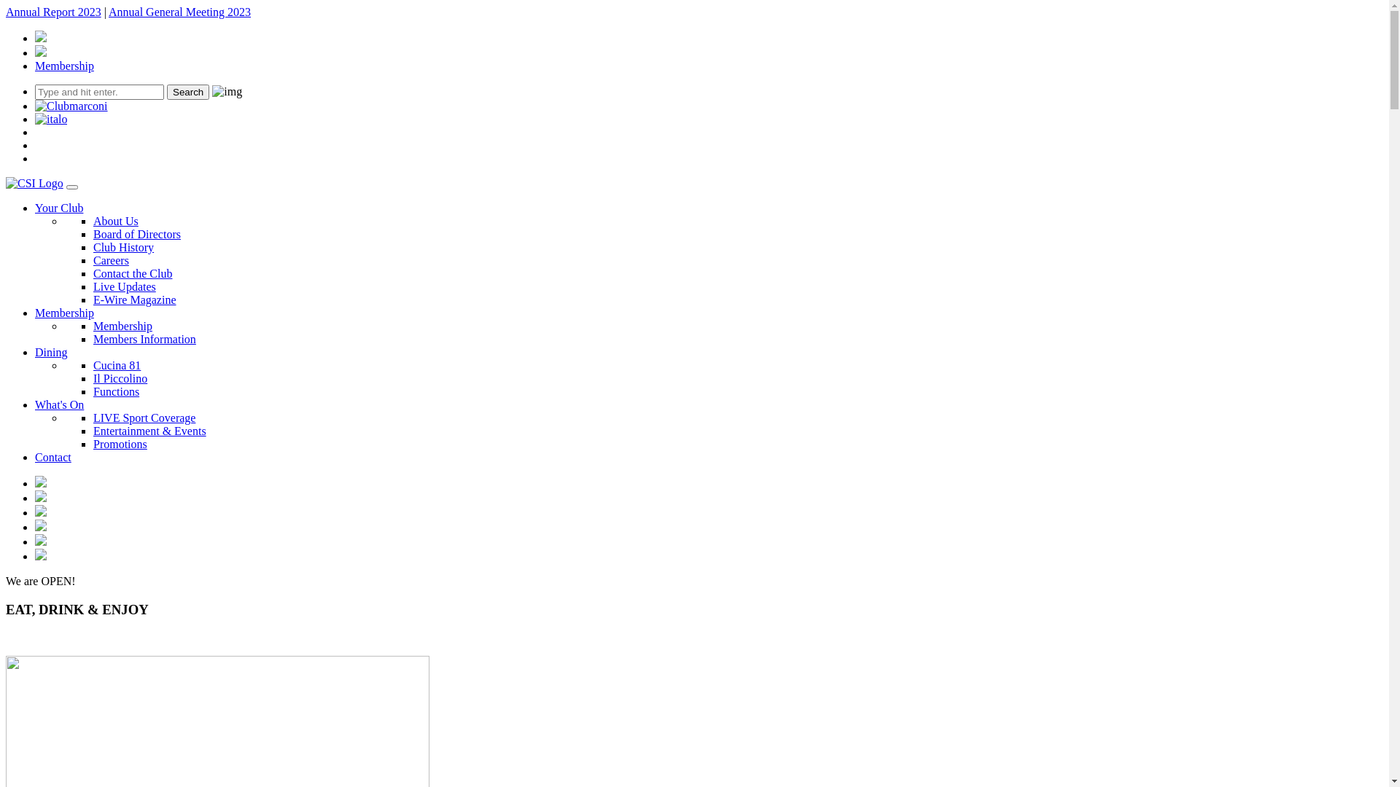 This screenshot has width=1400, height=787. I want to click on Dining, so click(51, 353).